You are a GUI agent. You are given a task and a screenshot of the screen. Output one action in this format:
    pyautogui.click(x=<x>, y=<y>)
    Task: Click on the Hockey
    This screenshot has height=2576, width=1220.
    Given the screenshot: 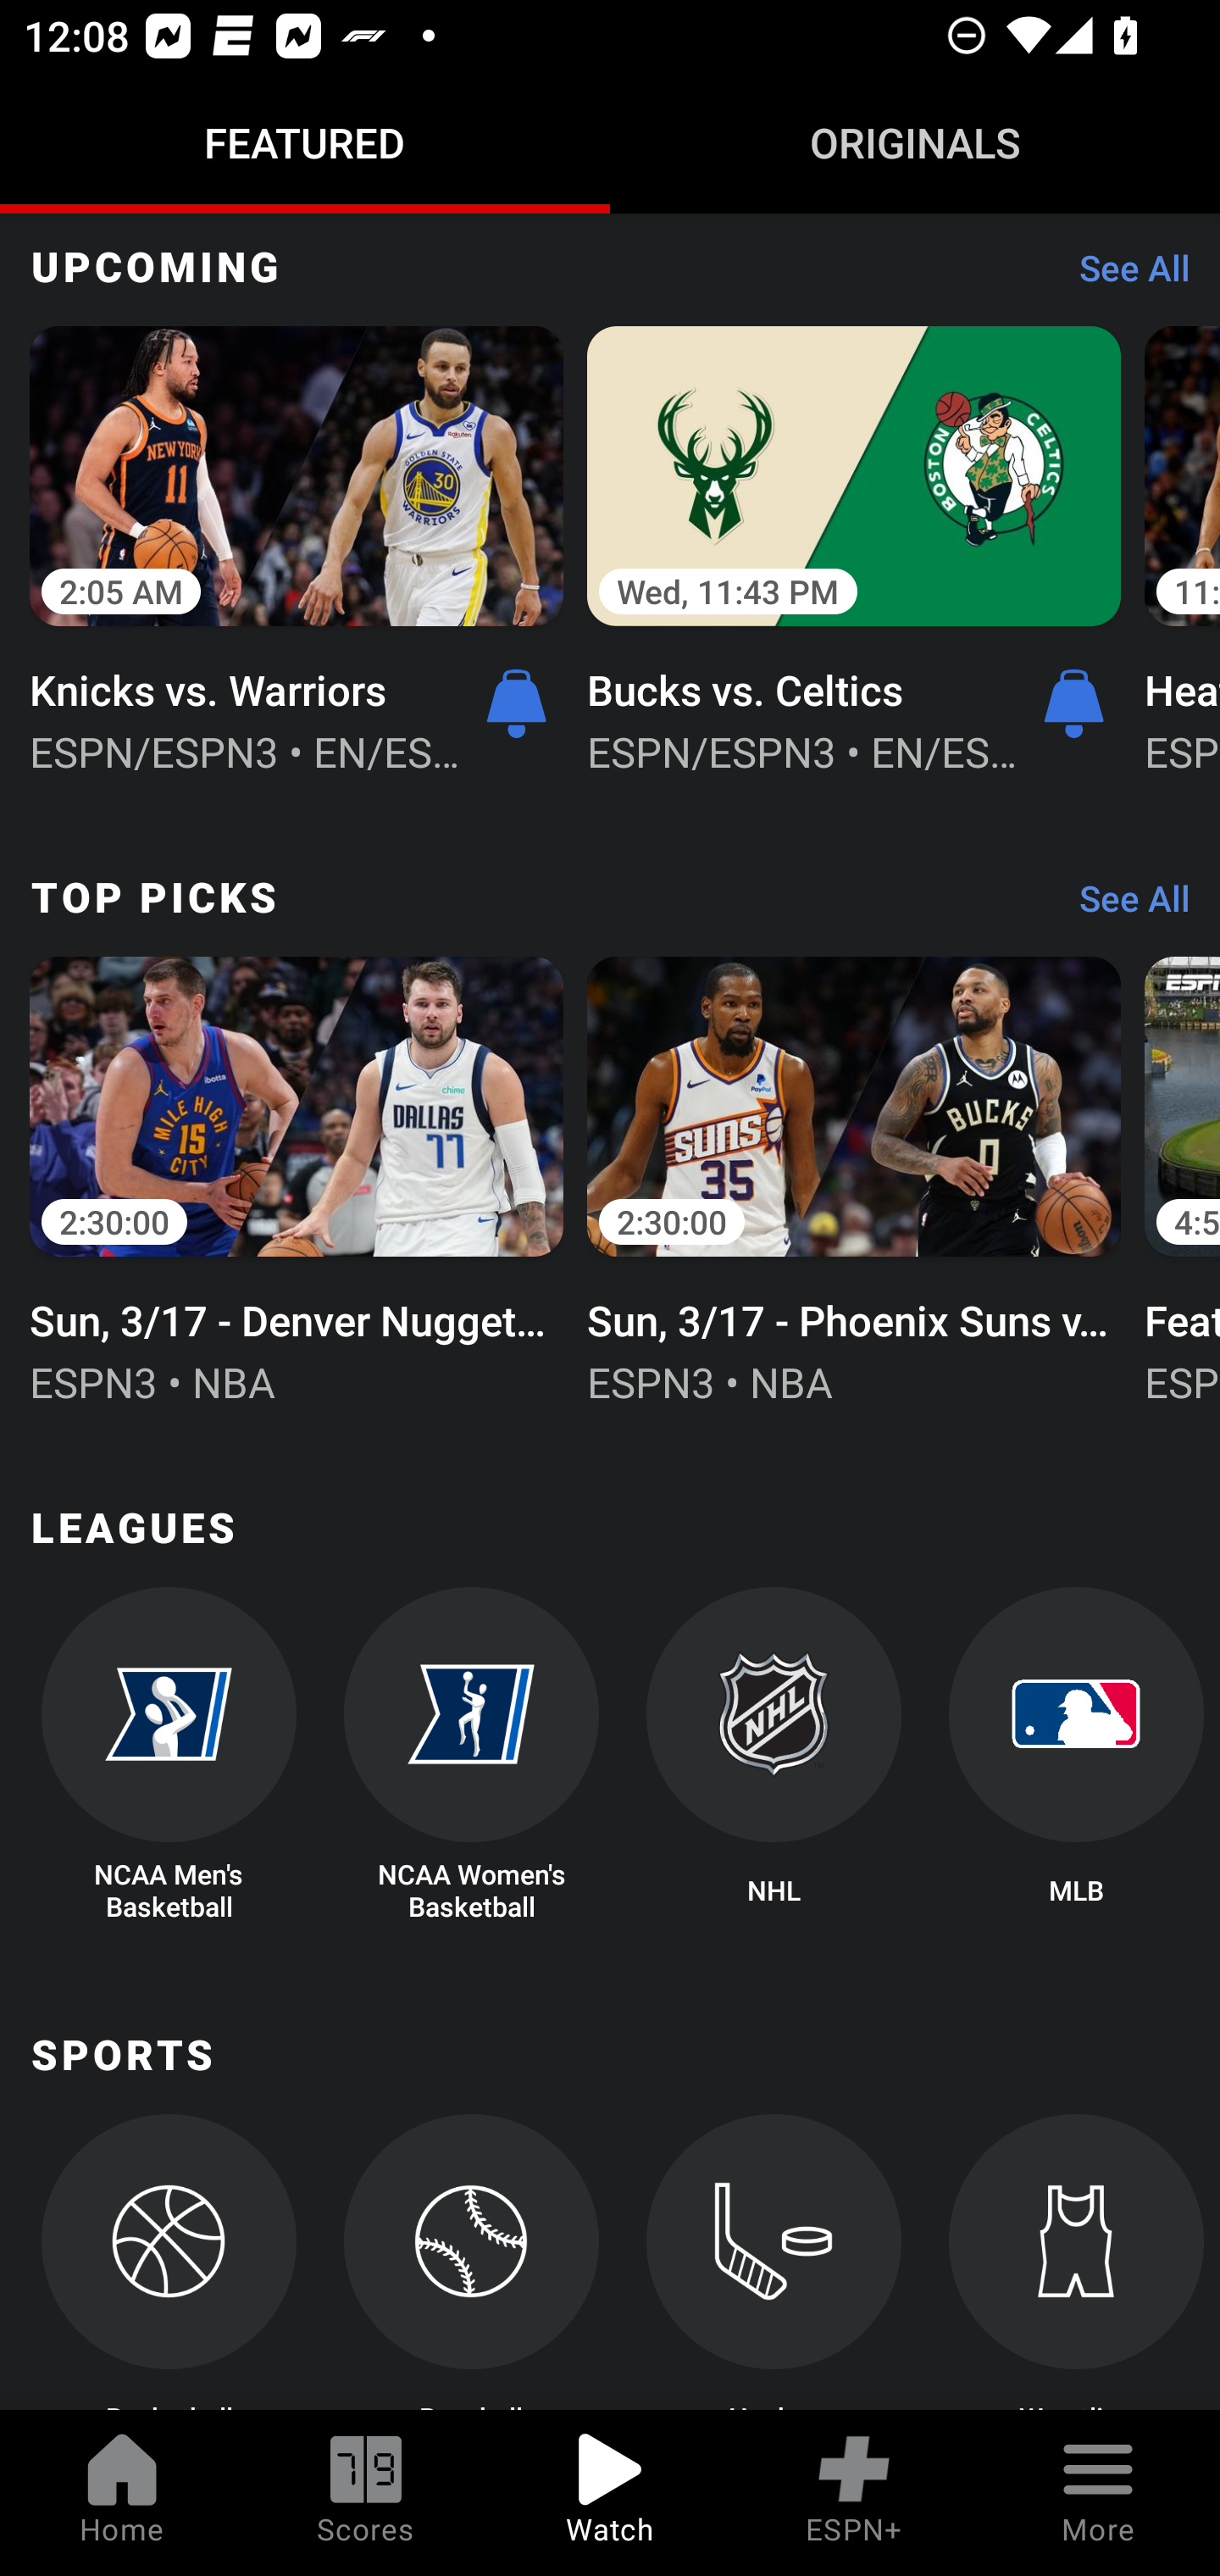 What is the action you would take?
    pyautogui.click(x=774, y=2262)
    